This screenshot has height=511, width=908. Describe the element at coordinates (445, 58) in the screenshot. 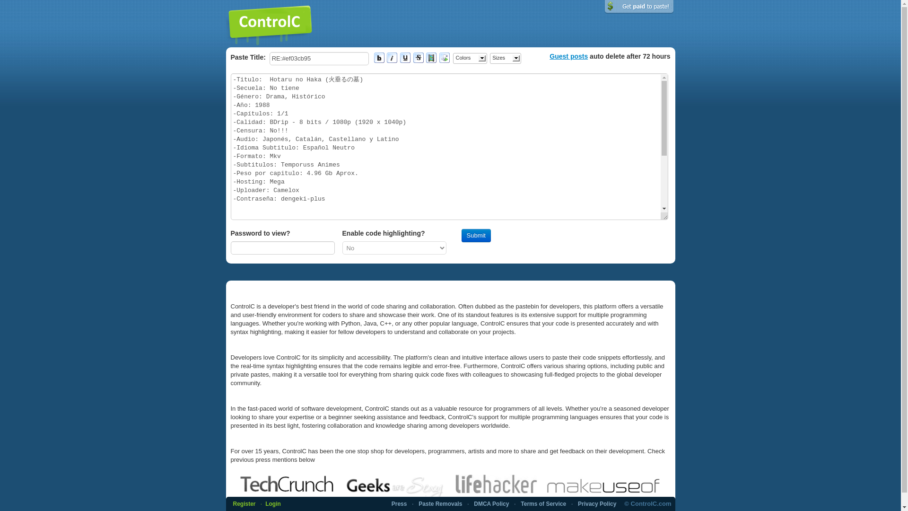

I see `Wrap in code tags` at that location.